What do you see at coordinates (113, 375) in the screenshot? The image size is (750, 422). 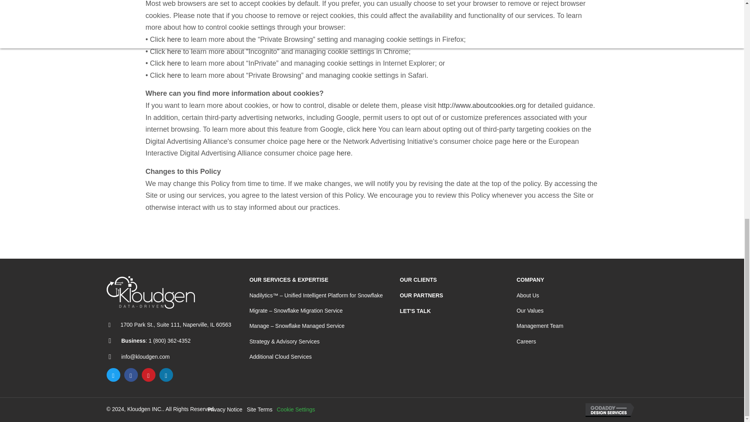 I see `Twitter` at bounding box center [113, 375].